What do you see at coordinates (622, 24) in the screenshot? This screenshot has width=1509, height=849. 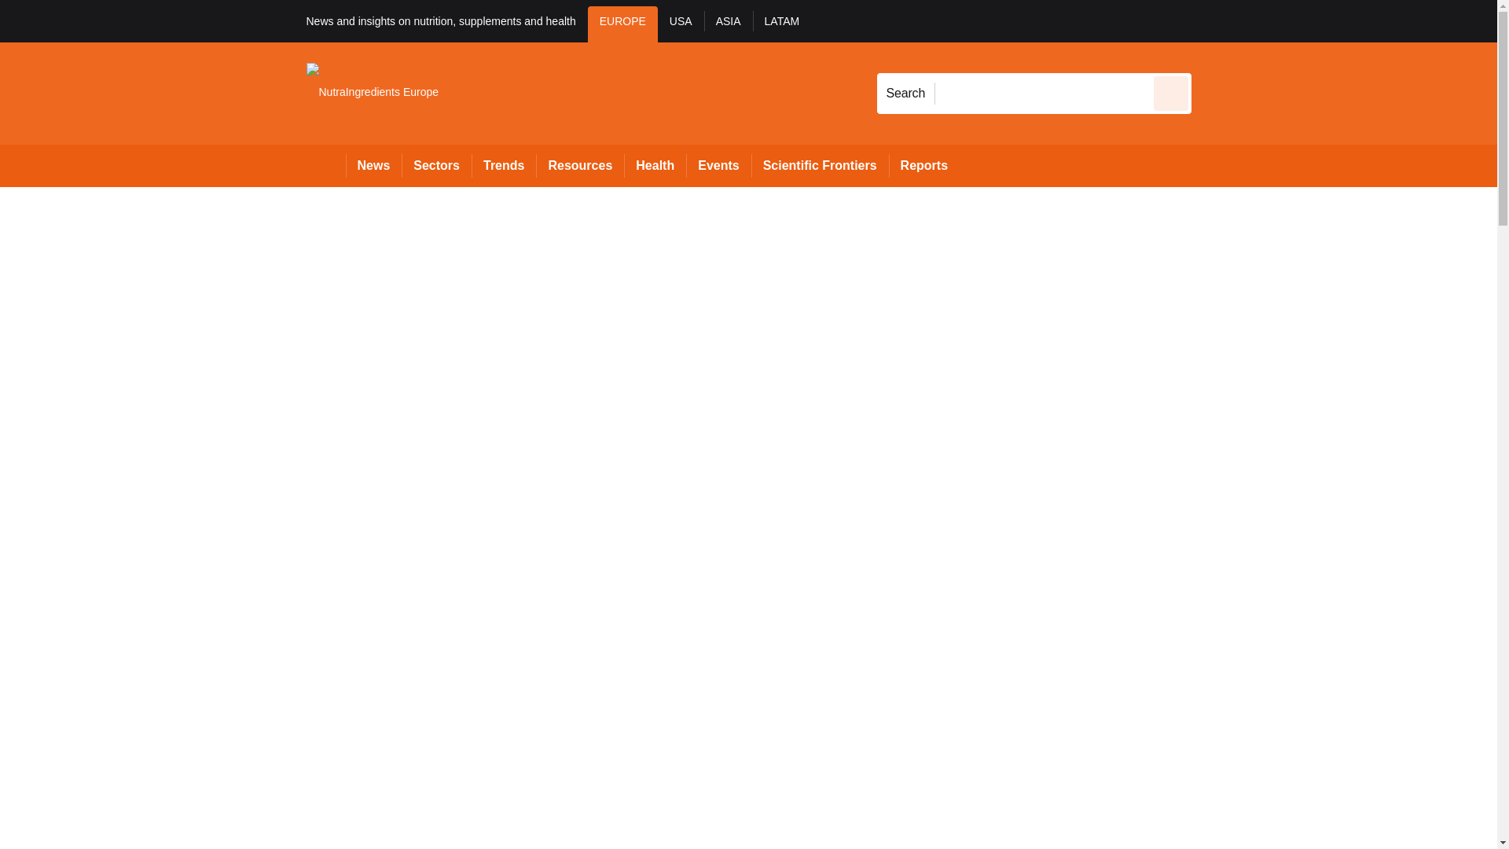 I see `EUROPE` at bounding box center [622, 24].